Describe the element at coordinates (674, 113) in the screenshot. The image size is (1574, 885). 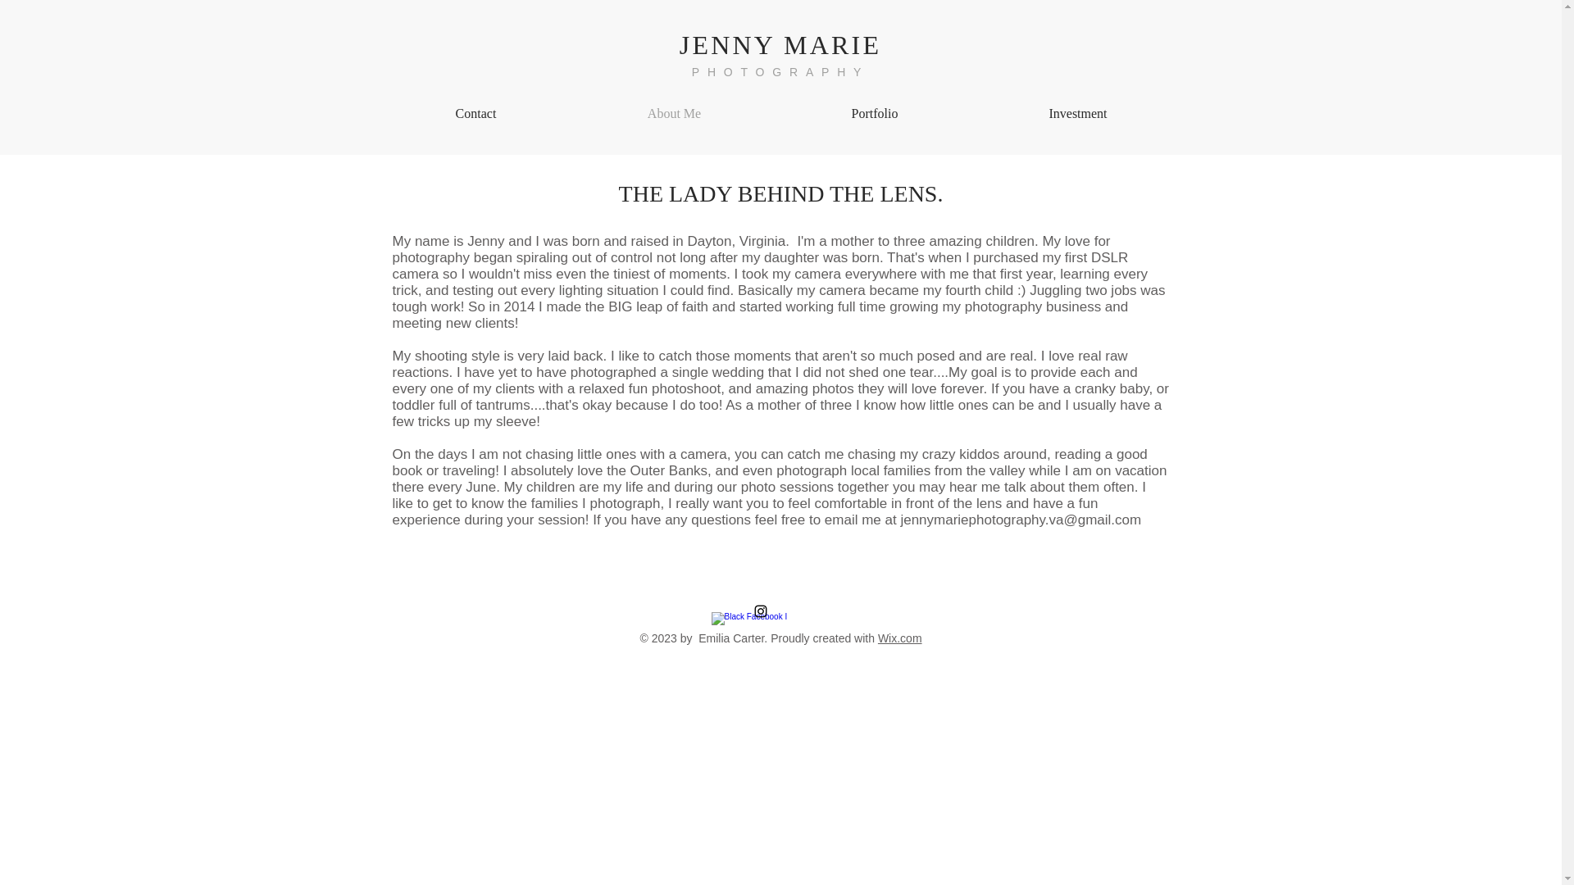
I see `About Me` at that location.